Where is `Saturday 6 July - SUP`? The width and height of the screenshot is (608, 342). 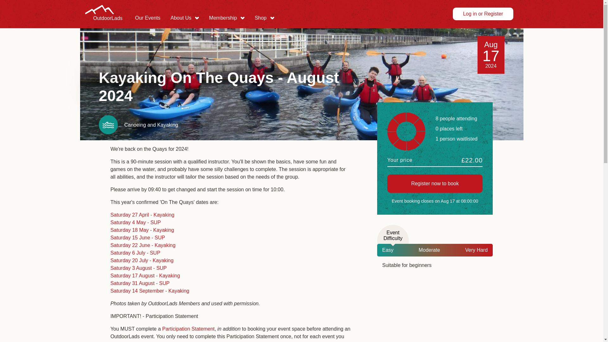
Saturday 6 July - SUP is located at coordinates (139, 268).